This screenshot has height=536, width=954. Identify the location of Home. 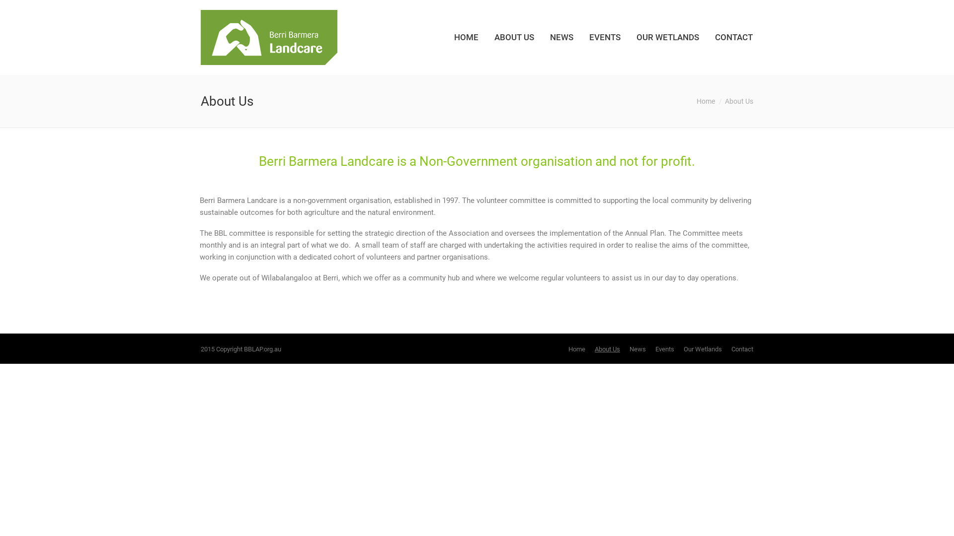
(706, 101).